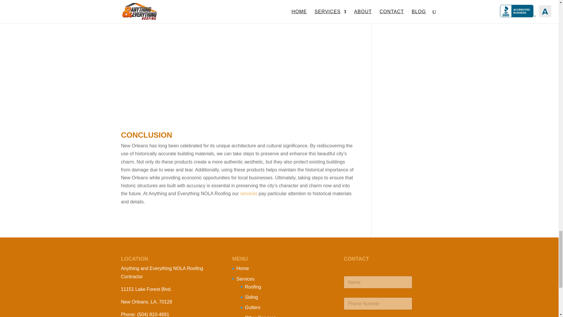  I want to click on Roofing, so click(253, 287).